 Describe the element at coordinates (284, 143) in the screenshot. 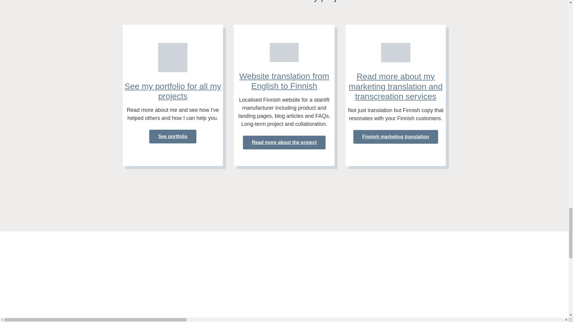

I see `Read more about the project` at that location.